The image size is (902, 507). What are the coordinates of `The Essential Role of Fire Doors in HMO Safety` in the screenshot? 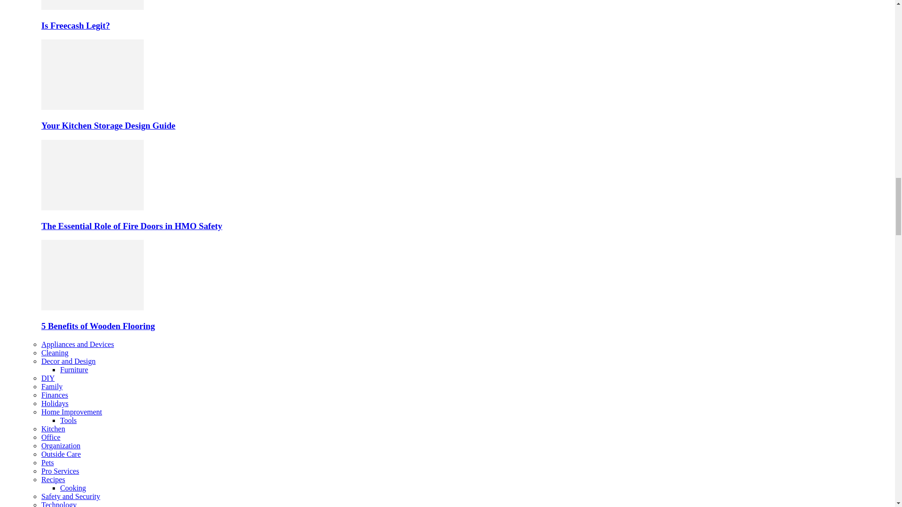 It's located at (92, 175).